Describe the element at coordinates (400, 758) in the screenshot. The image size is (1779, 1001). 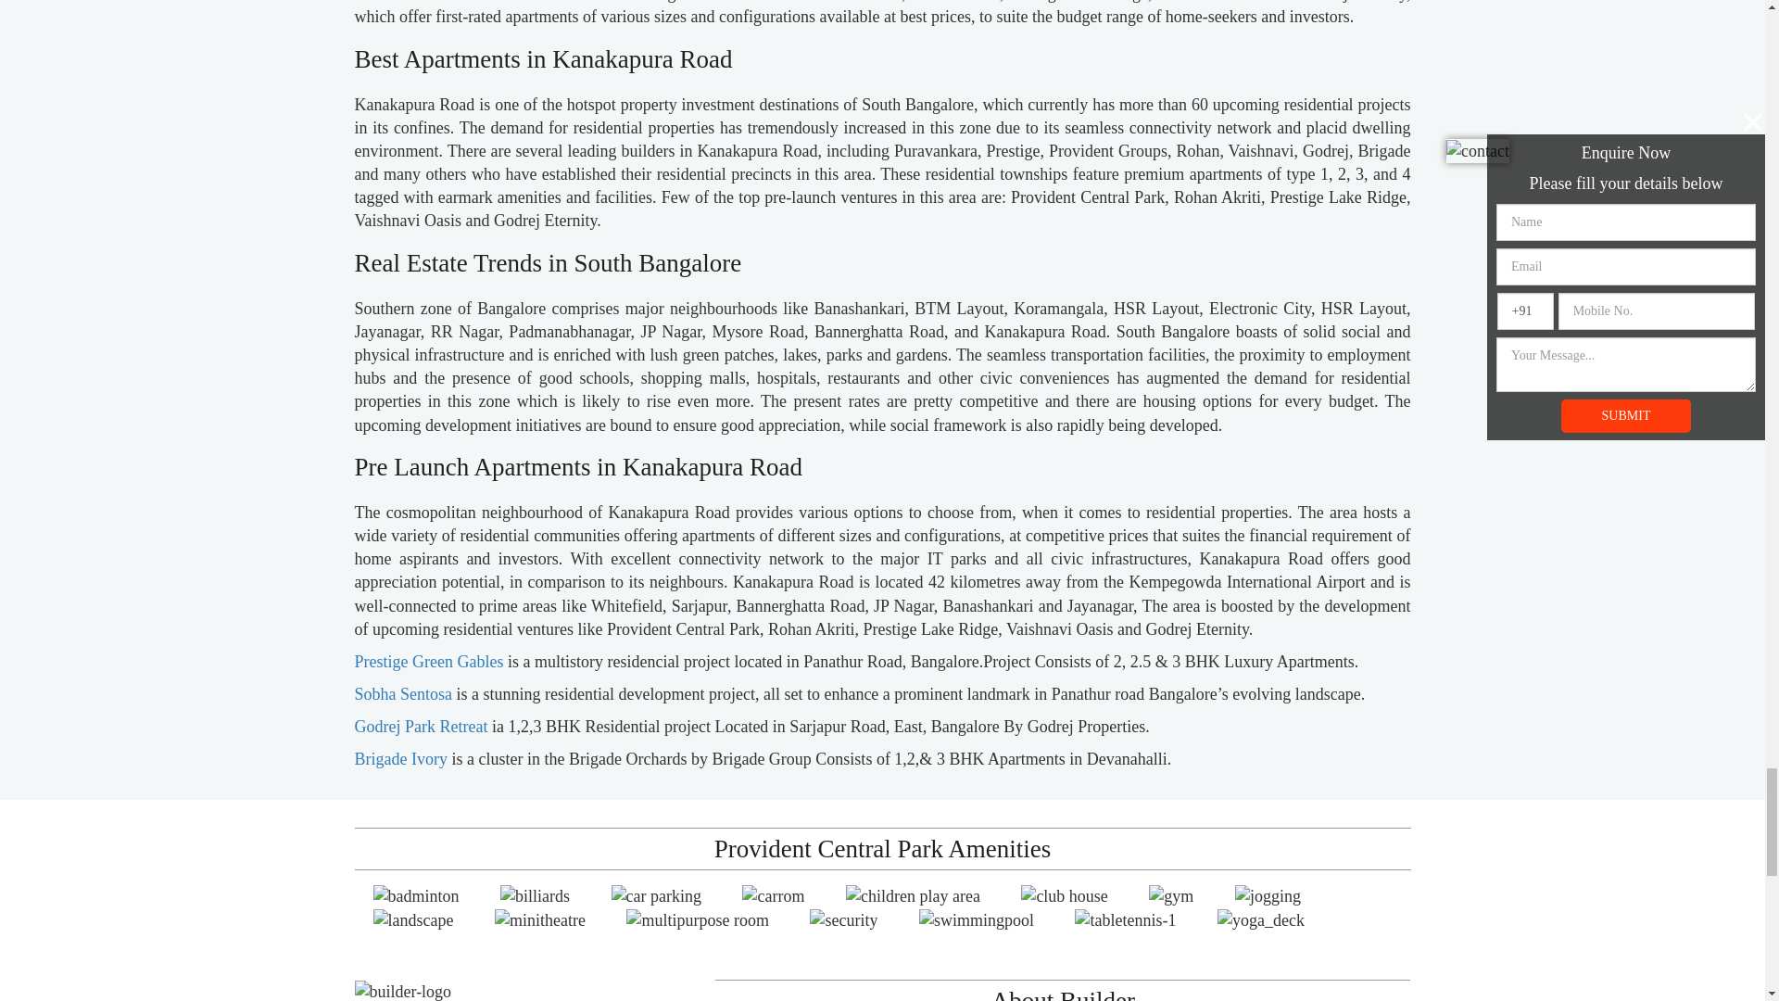
I see `Brigade Ivory` at that location.